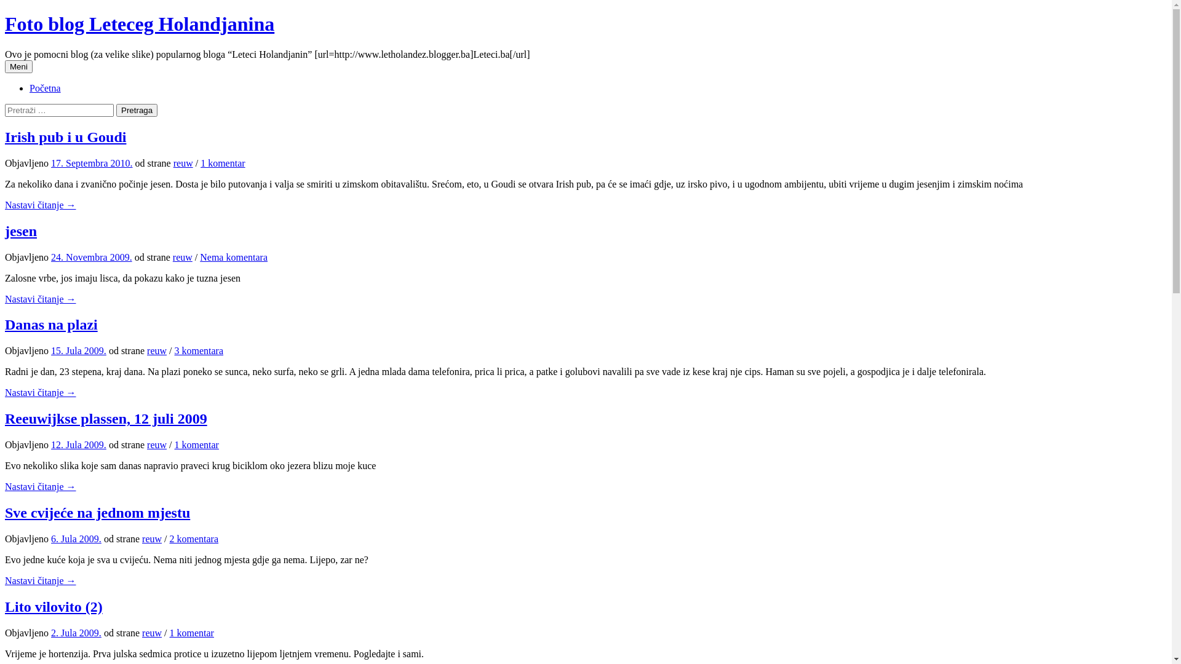 The width and height of the screenshot is (1181, 664). Describe the element at coordinates (197, 445) in the screenshot. I see `1 komentar
na Reeuwijkse plassen, 12 juli 2009` at that location.